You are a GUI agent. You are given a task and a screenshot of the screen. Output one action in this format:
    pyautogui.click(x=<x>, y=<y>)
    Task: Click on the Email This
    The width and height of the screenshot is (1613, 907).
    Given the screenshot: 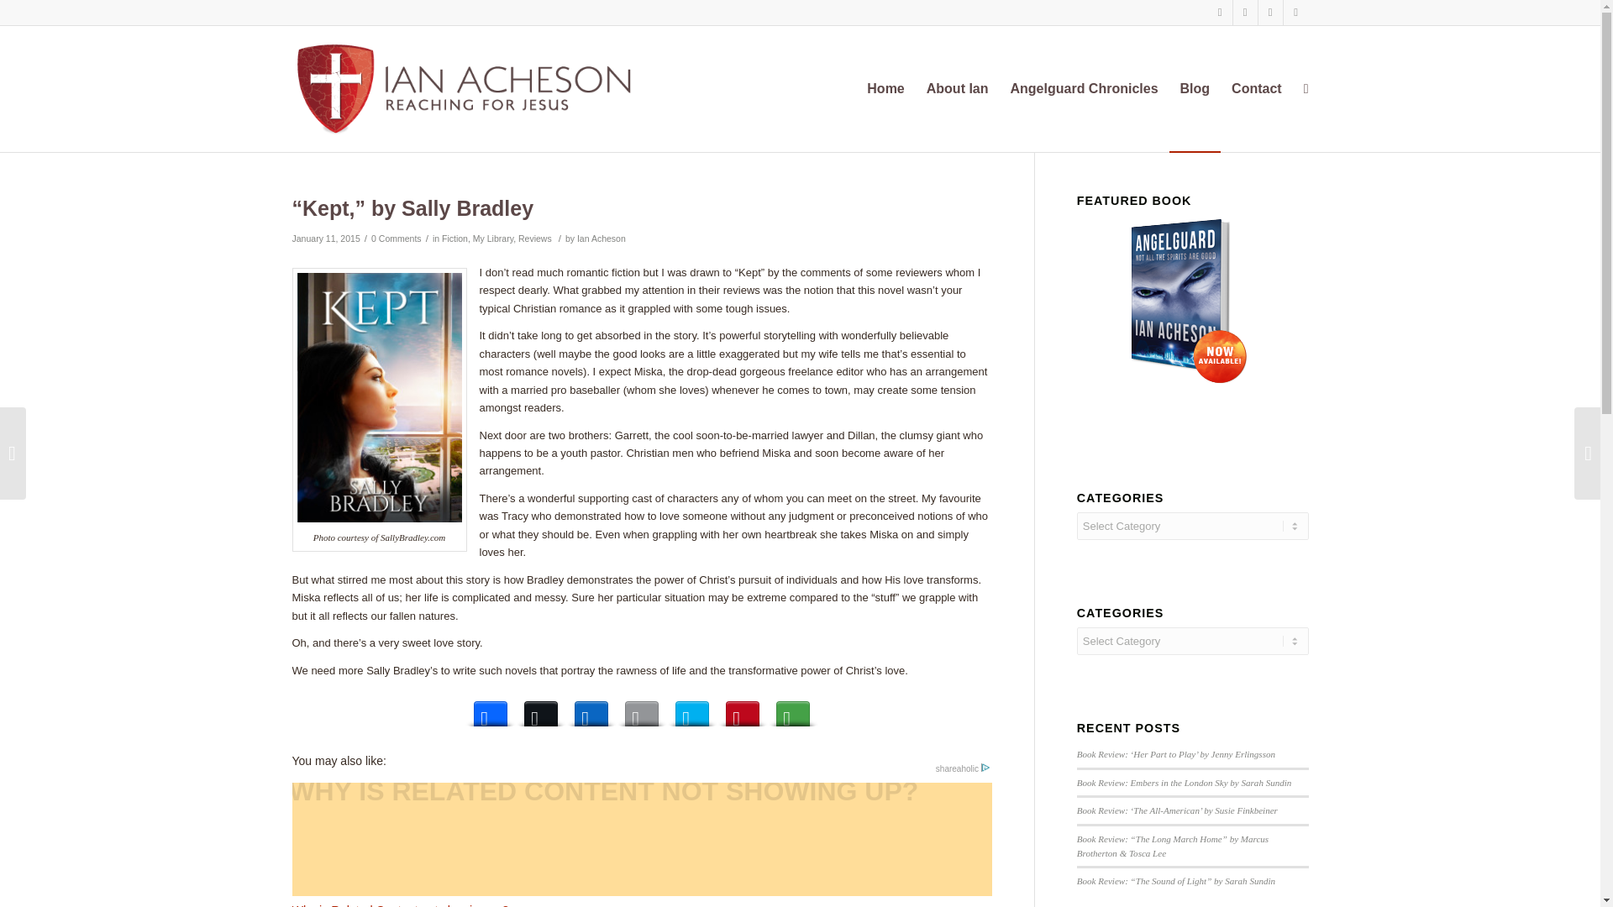 What is the action you would take?
    pyautogui.click(x=642, y=709)
    